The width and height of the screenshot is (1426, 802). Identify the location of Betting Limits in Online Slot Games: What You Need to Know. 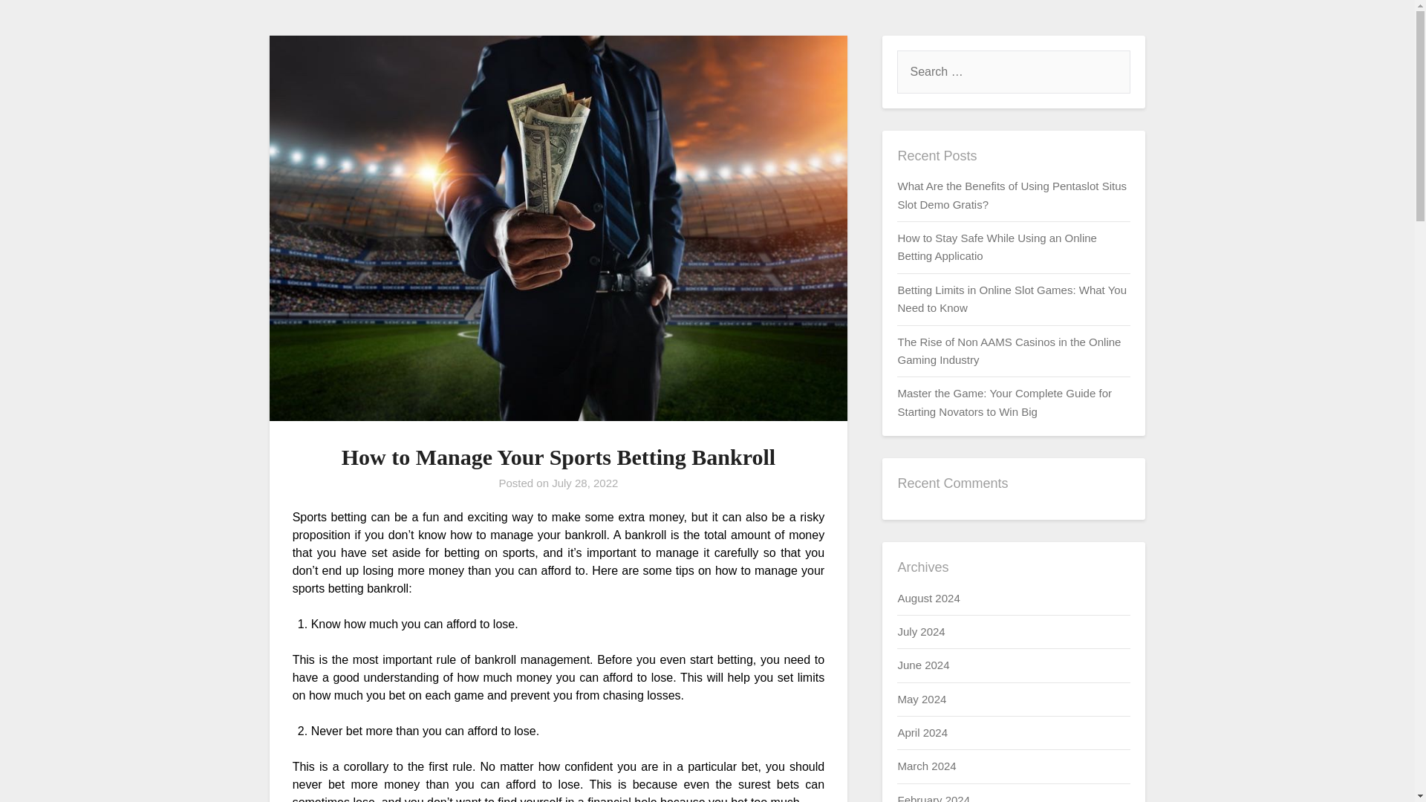
(1012, 299).